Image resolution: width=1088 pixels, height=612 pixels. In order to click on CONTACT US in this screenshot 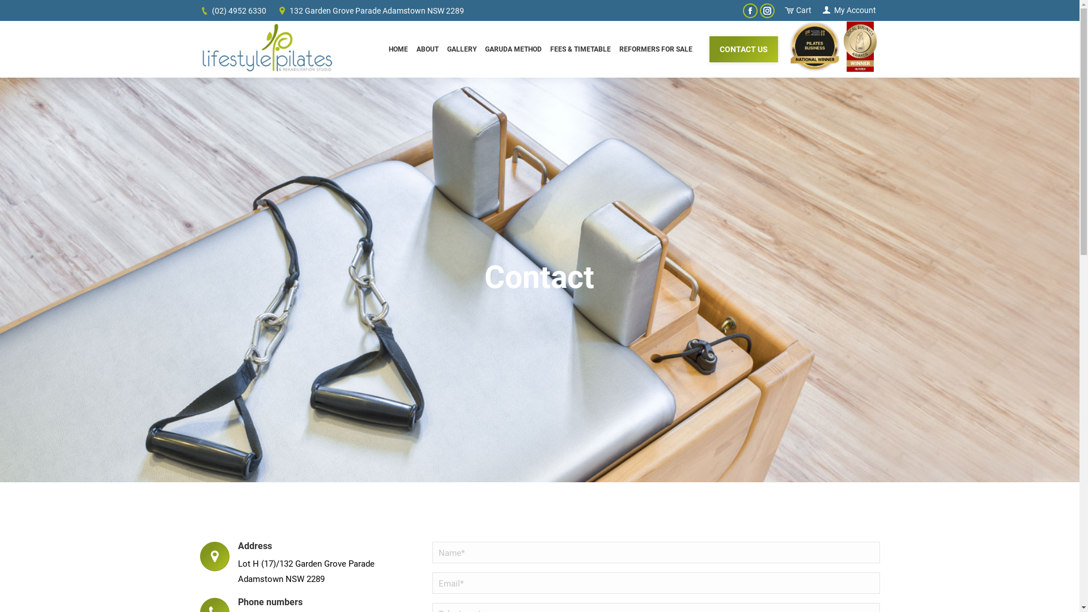, I will do `click(743, 49)`.